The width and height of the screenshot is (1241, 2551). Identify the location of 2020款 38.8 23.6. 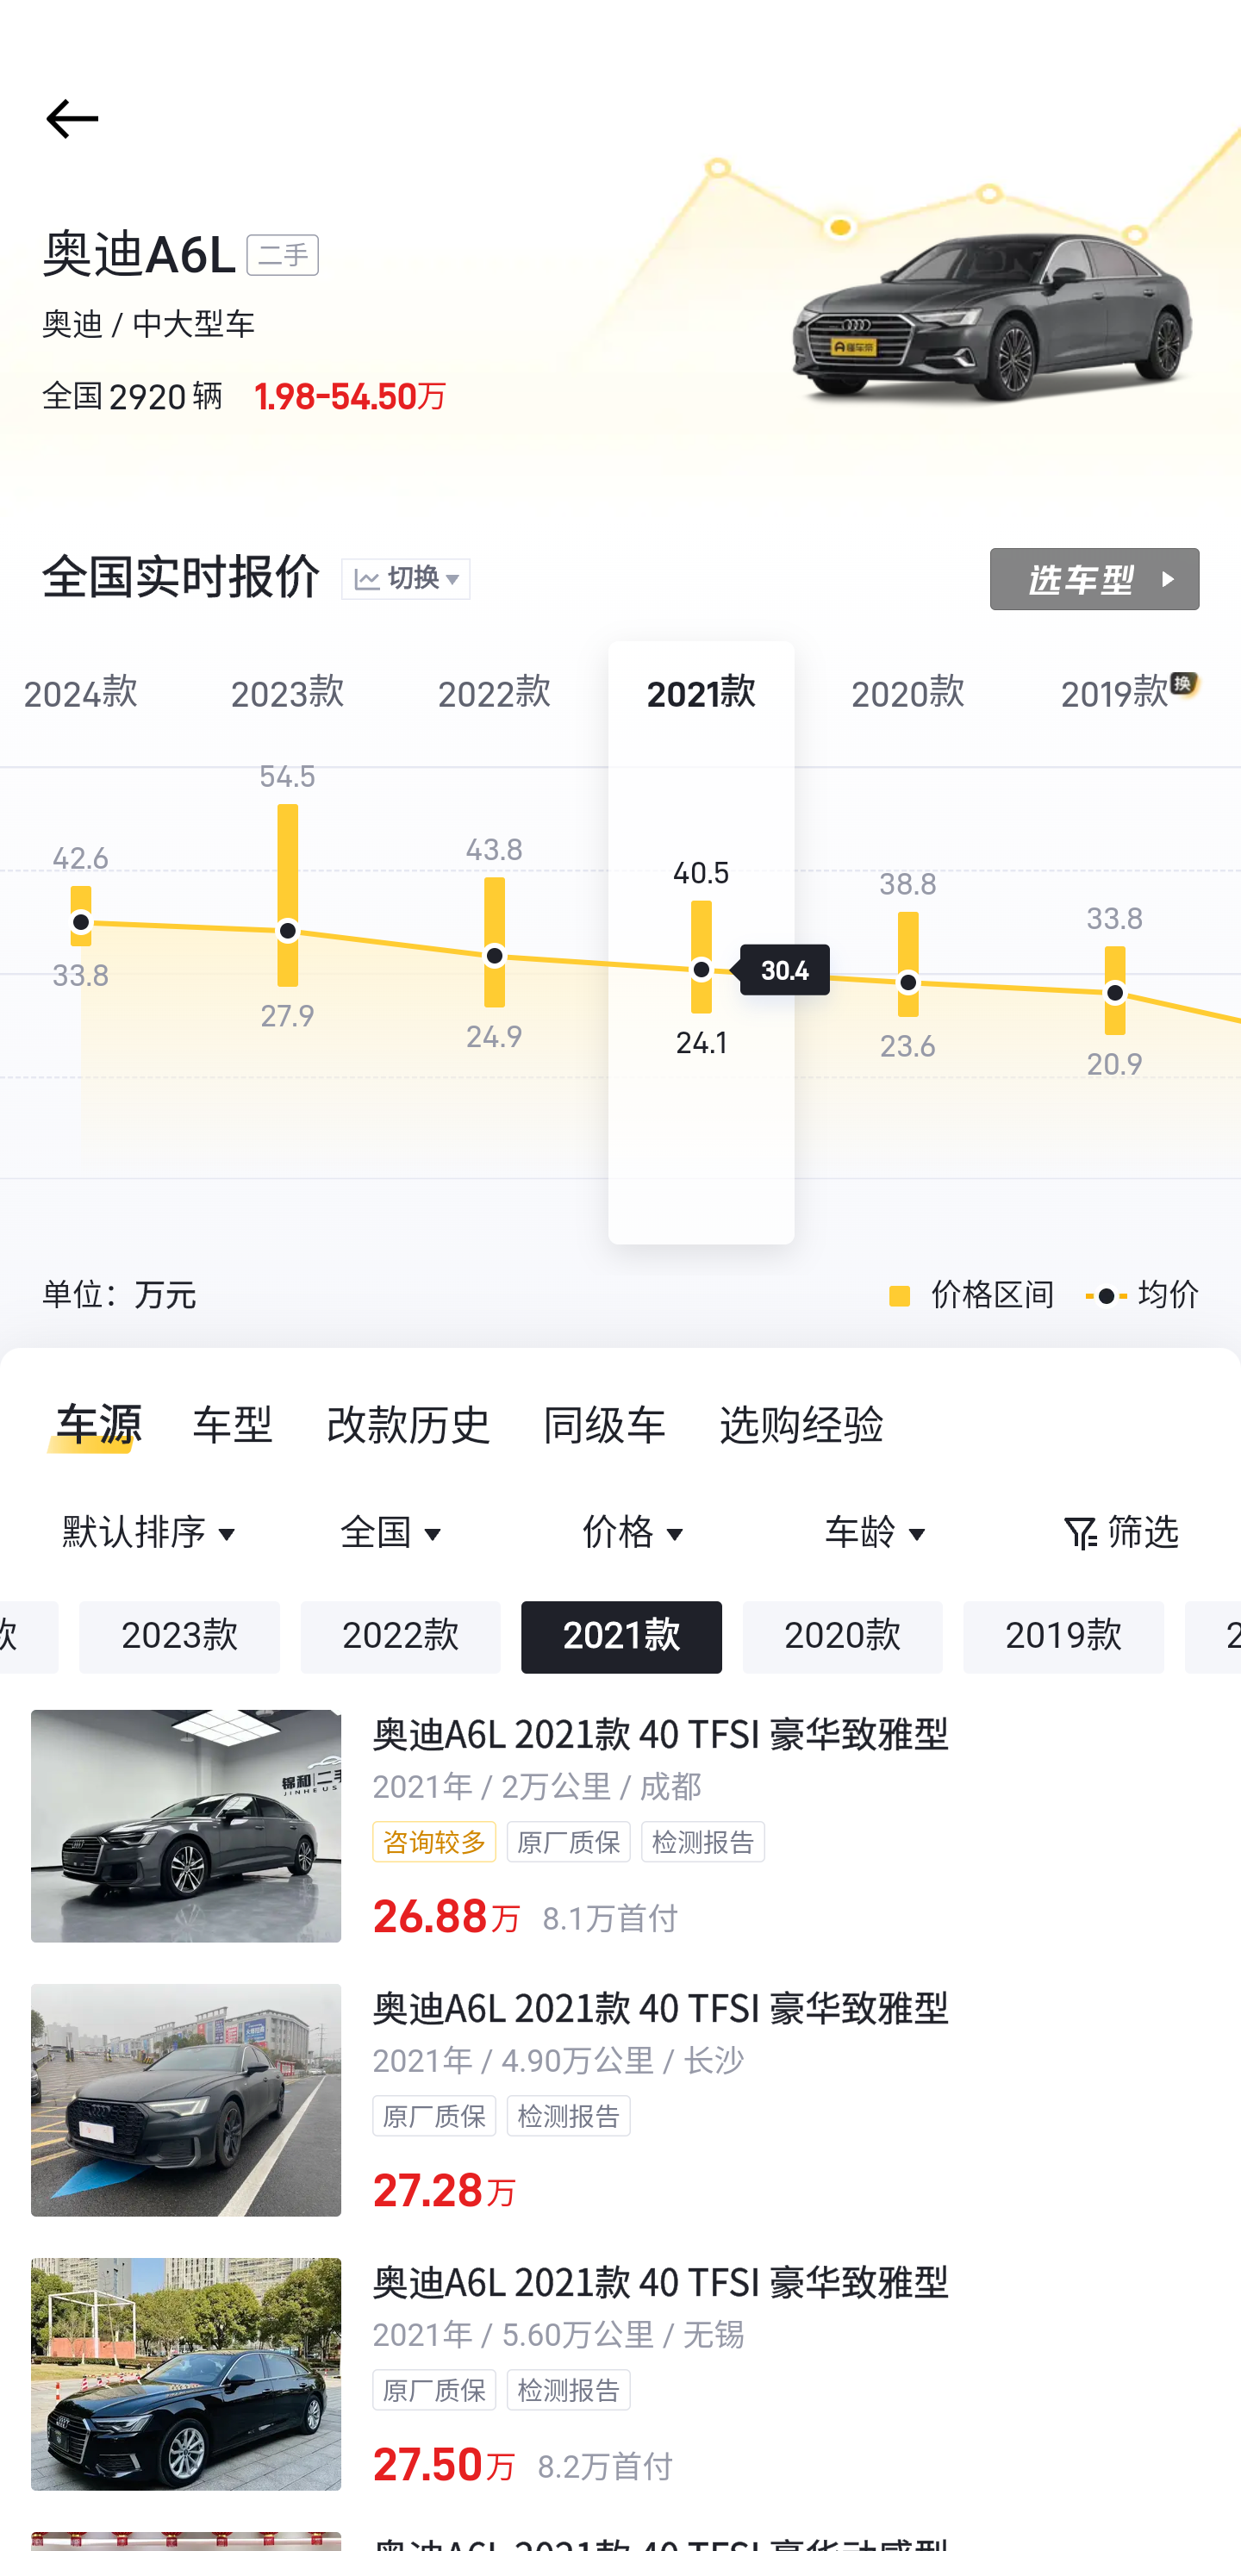
(908, 943).